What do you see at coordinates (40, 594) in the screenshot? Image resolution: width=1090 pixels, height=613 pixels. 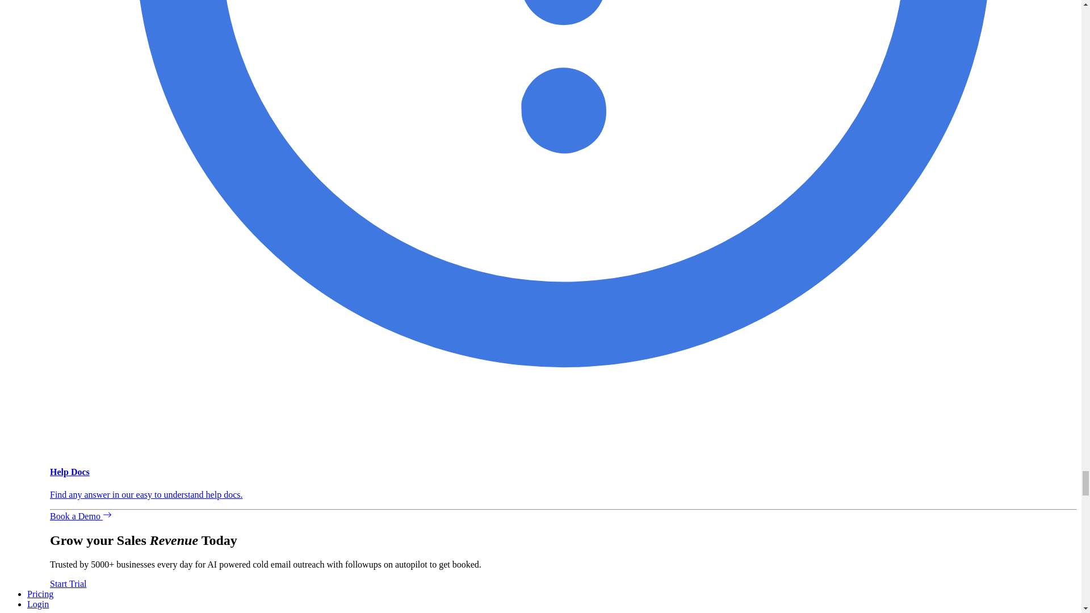 I see `Pricing` at bounding box center [40, 594].